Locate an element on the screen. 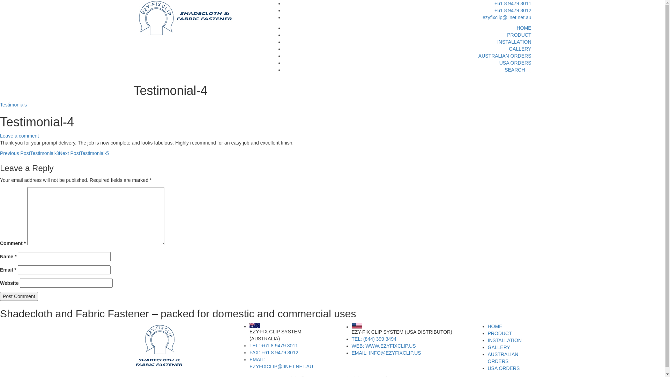  FAX: +61 8 9479 3012 is located at coordinates (274, 353).